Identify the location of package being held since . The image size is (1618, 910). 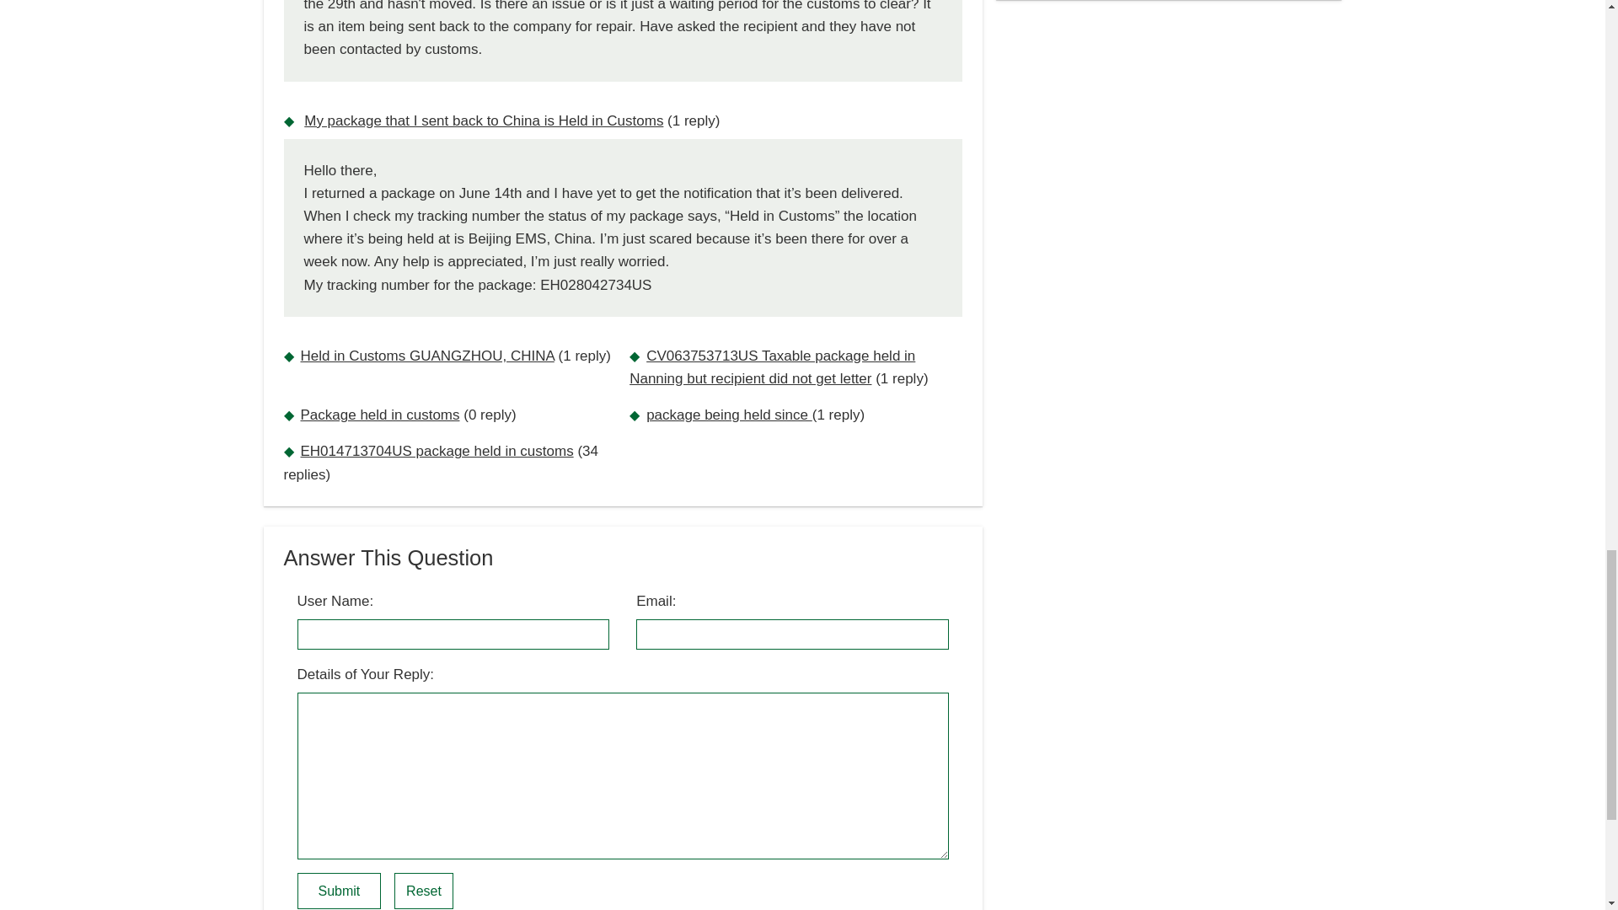
(728, 415).